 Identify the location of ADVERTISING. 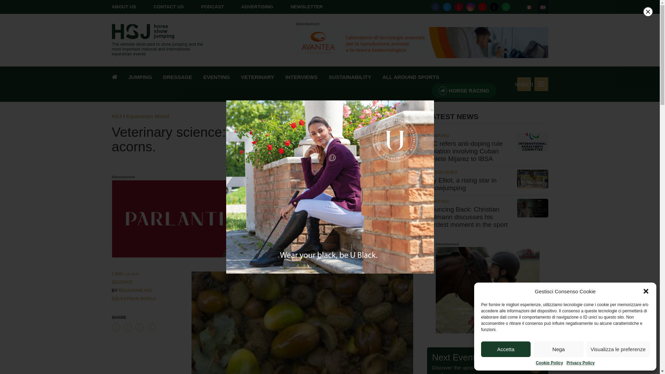
(257, 7).